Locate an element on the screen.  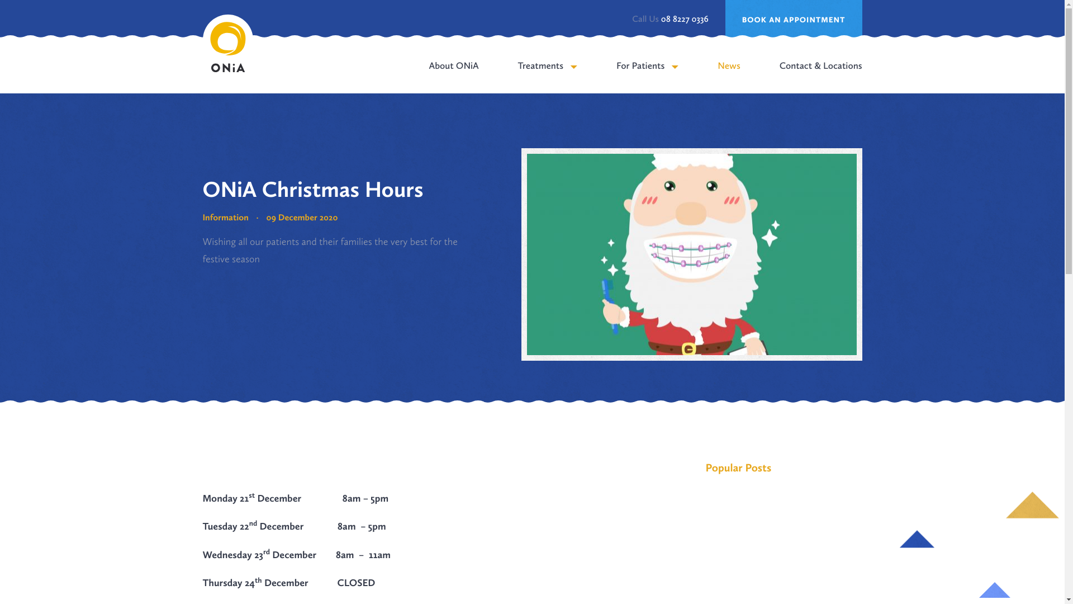
BOOK AN APPOINTMENT is located at coordinates (794, 20).